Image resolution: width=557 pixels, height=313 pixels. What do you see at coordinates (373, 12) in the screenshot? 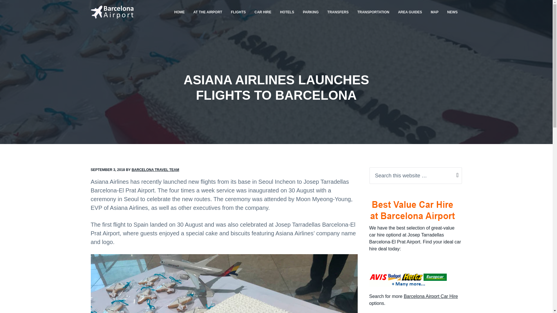
I see `TRANSPORTATION` at bounding box center [373, 12].